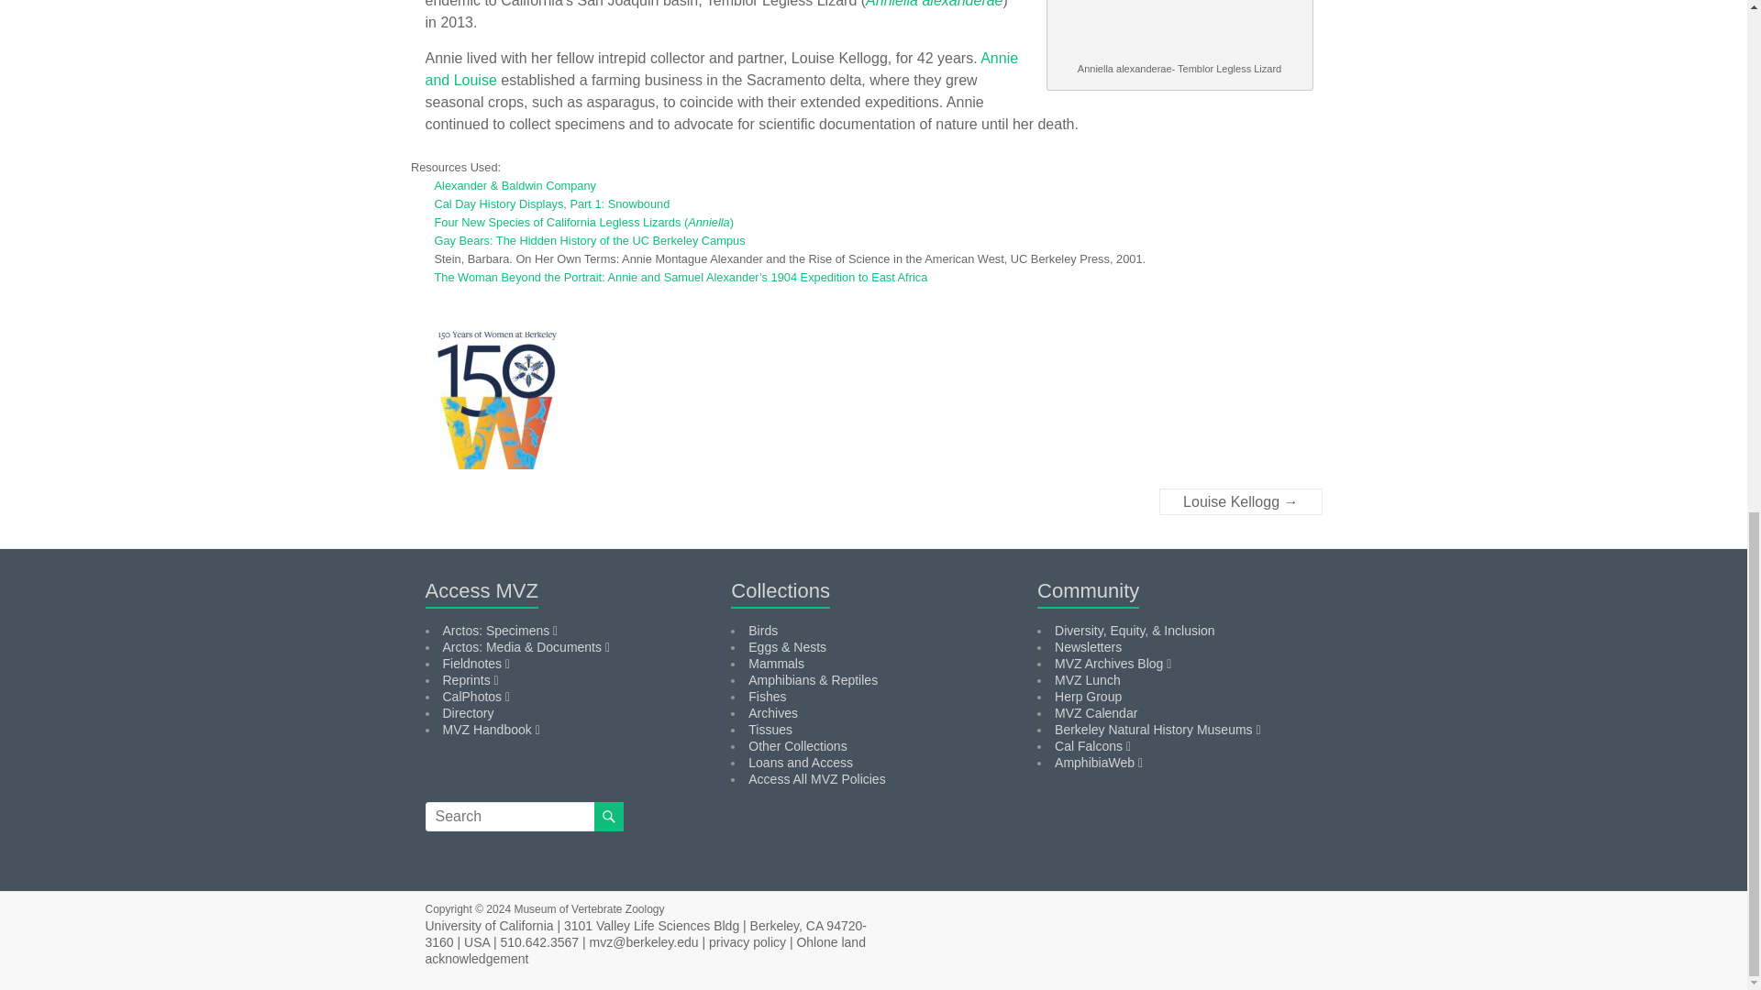 Image resolution: width=1761 pixels, height=990 pixels. What do you see at coordinates (589, 909) in the screenshot?
I see `Museum of Vertebrate Zoology` at bounding box center [589, 909].